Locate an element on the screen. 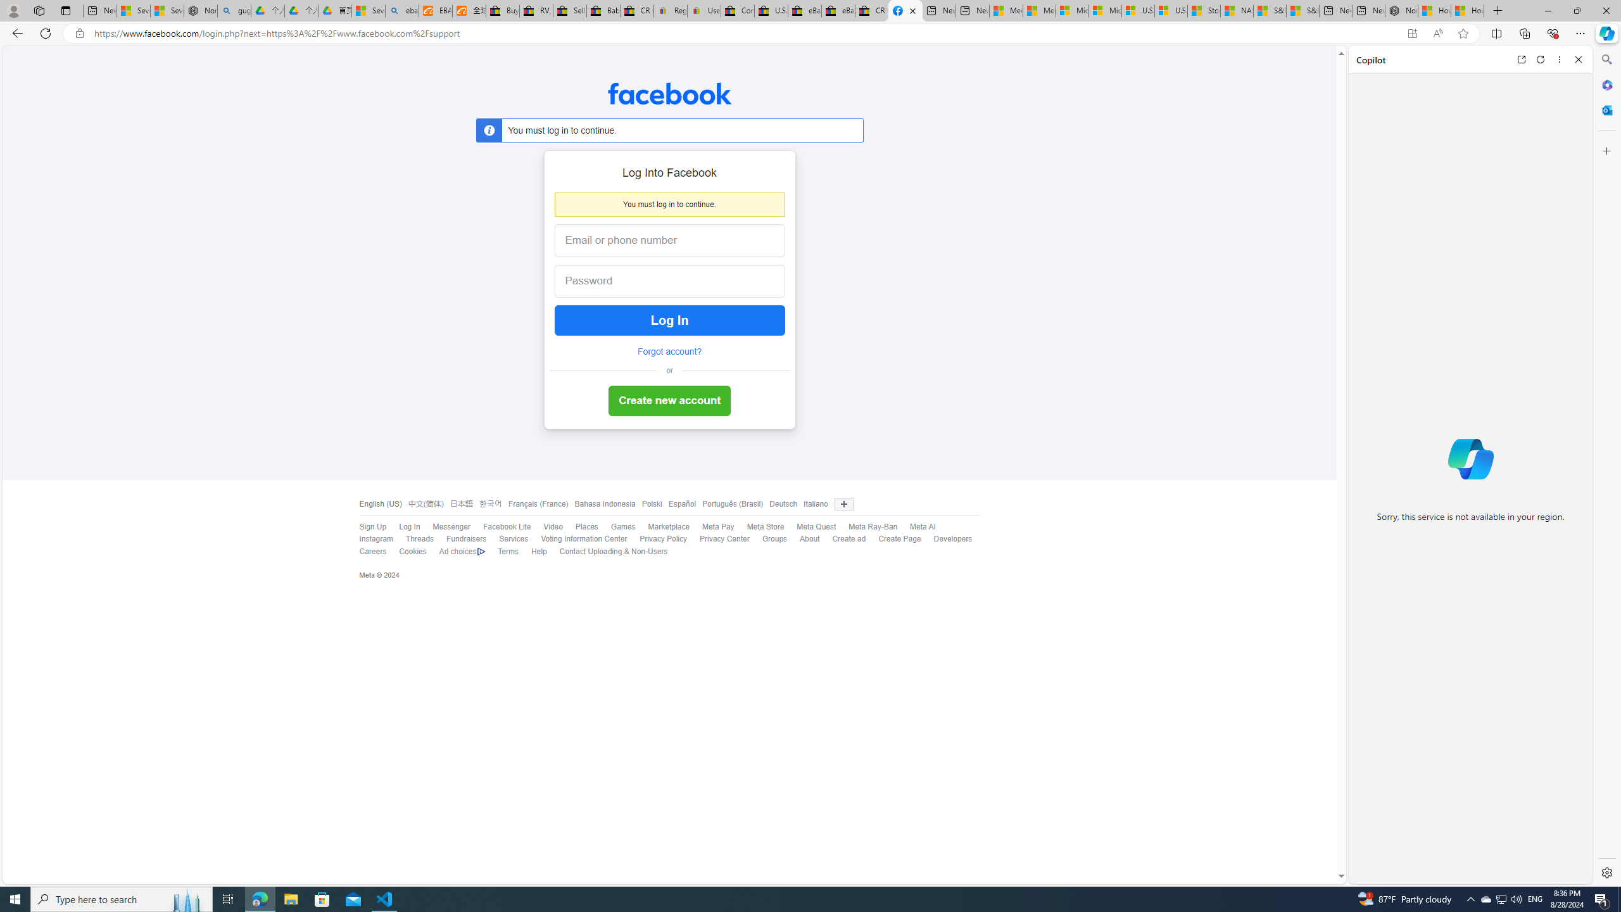 The width and height of the screenshot is (1621, 912). Facebook Lite is located at coordinates (500, 527).